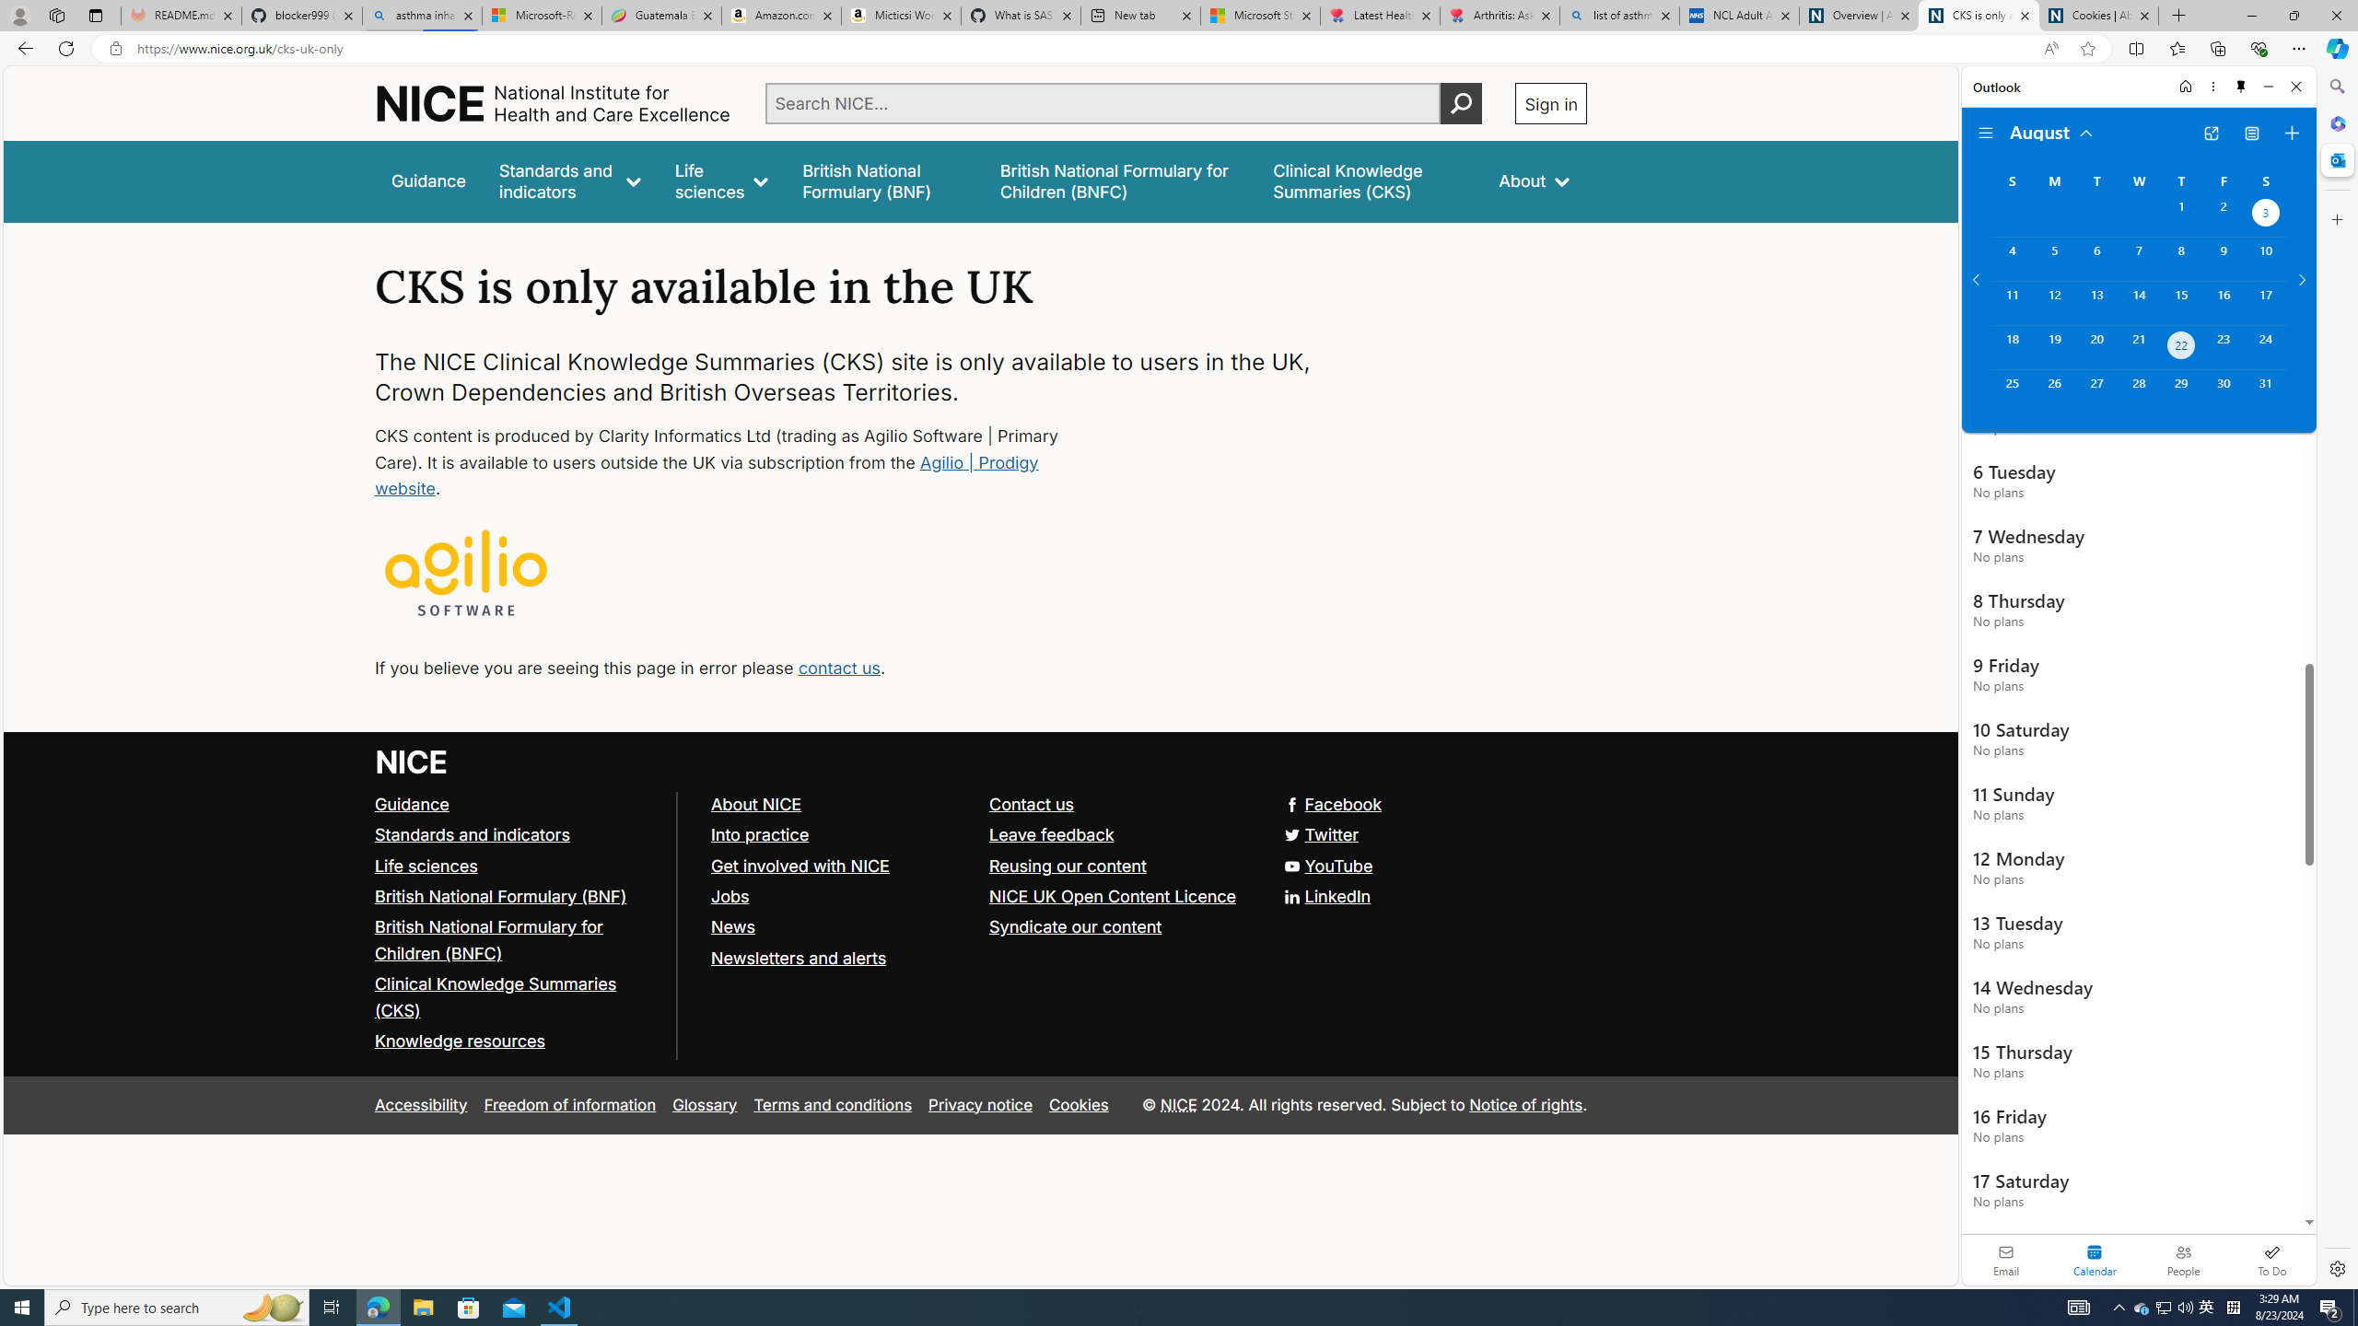 This screenshot has height=1326, width=2358. I want to click on Newsletters and alerts, so click(840, 958).